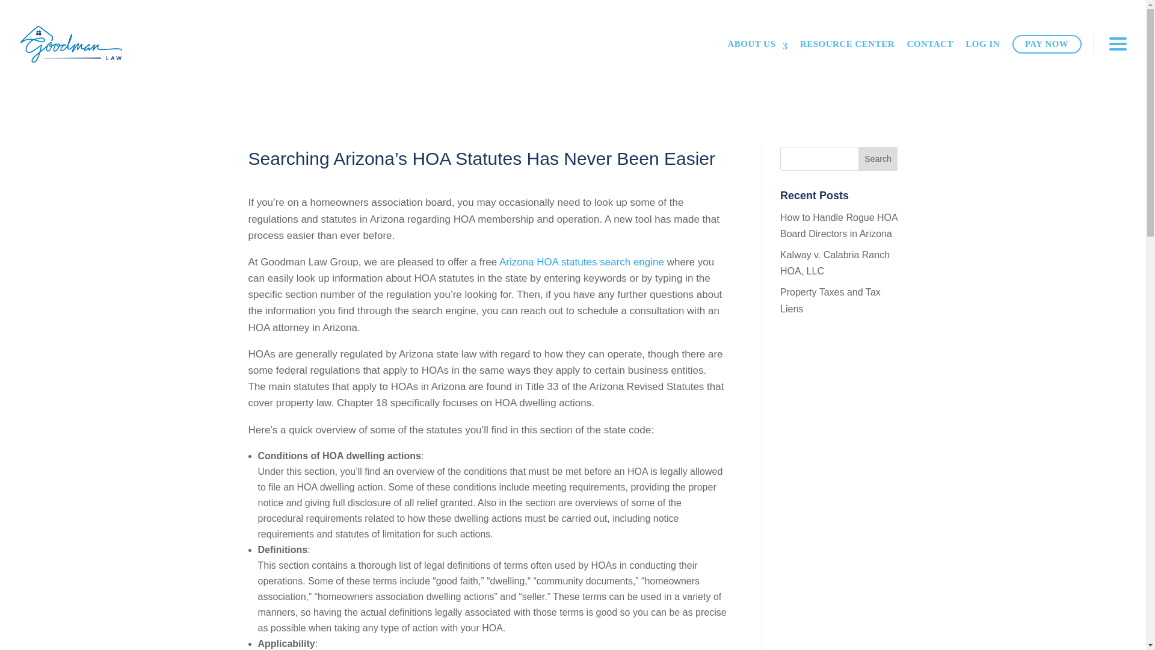  Describe the element at coordinates (839, 226) in the screenshot. I see `How to Handle Rogue HOA Board Directors in Arizona` at that location.